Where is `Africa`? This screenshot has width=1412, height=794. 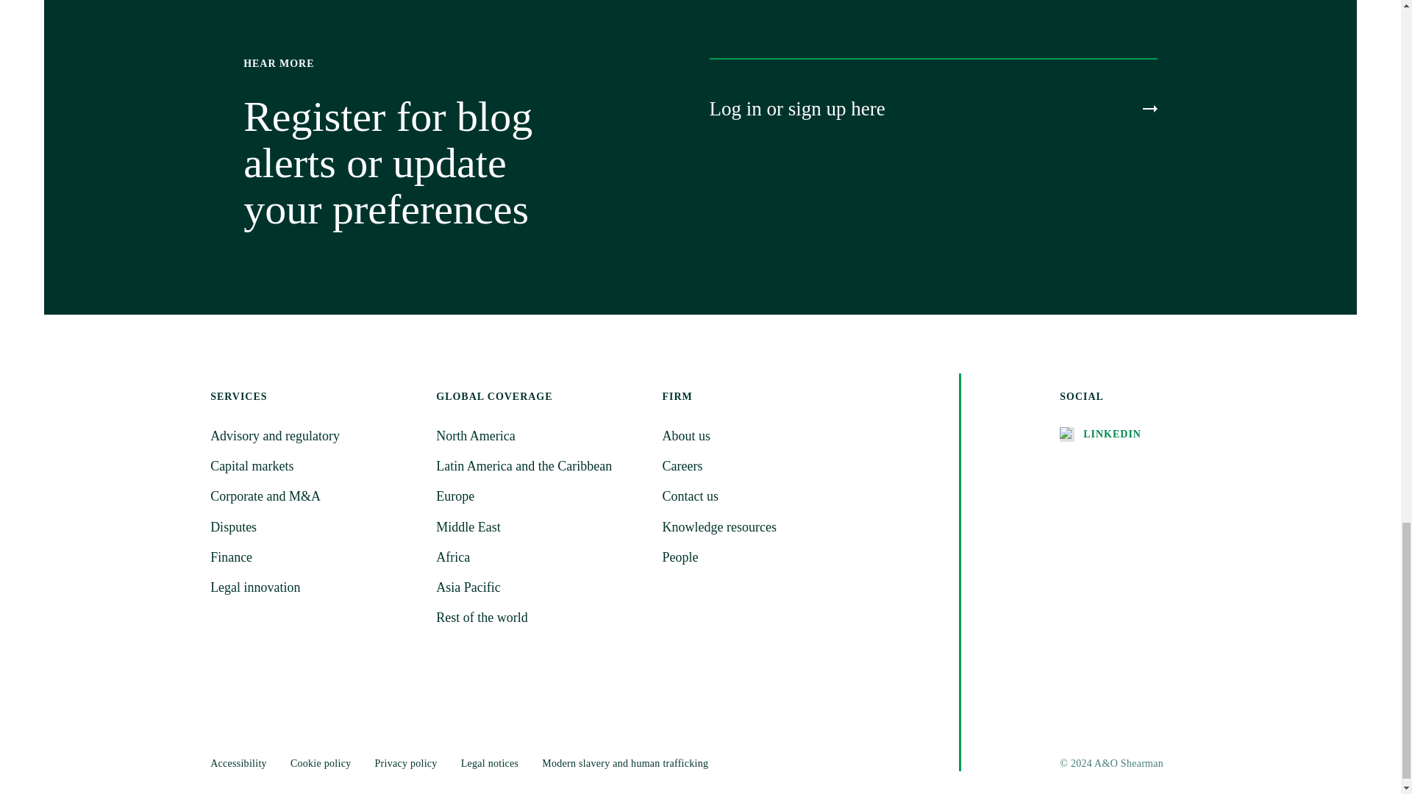 Africa is located at coordinates (540, 557).